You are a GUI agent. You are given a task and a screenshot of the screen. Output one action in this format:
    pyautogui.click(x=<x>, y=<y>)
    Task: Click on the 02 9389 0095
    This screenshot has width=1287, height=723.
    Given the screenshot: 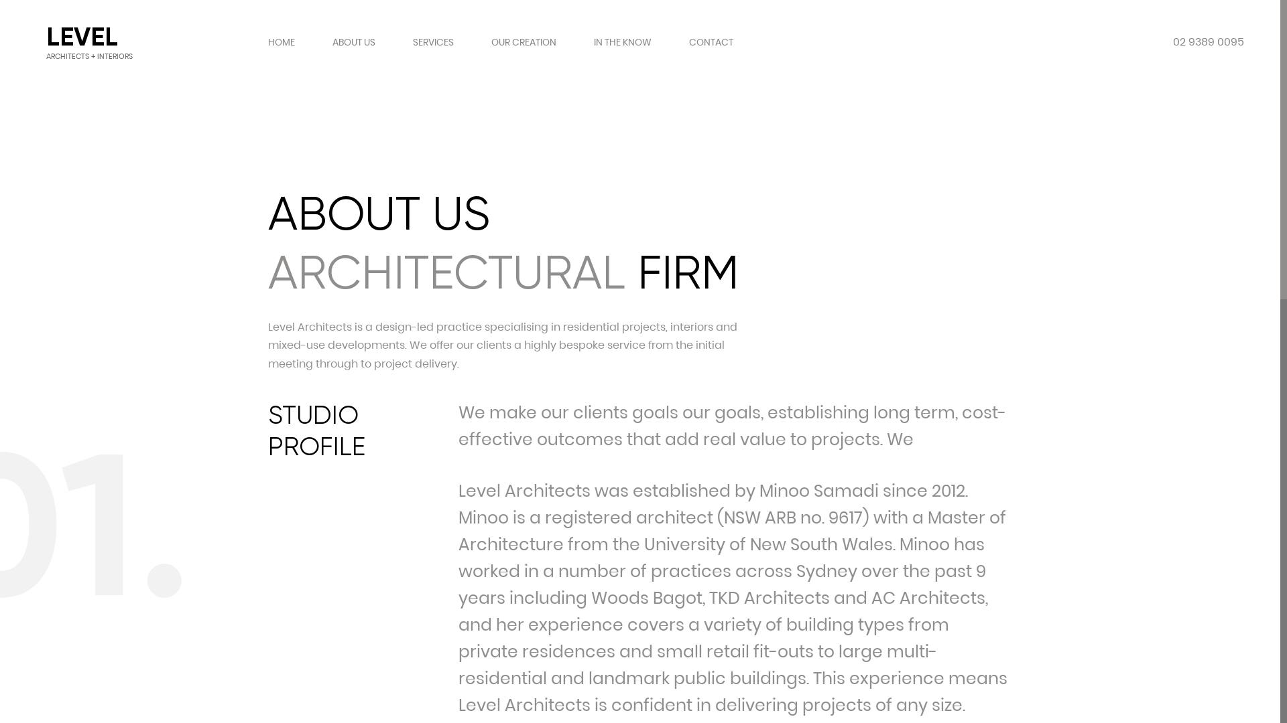 What is the action you would take?
    pyautogui.click(x=1209, y=42)
    